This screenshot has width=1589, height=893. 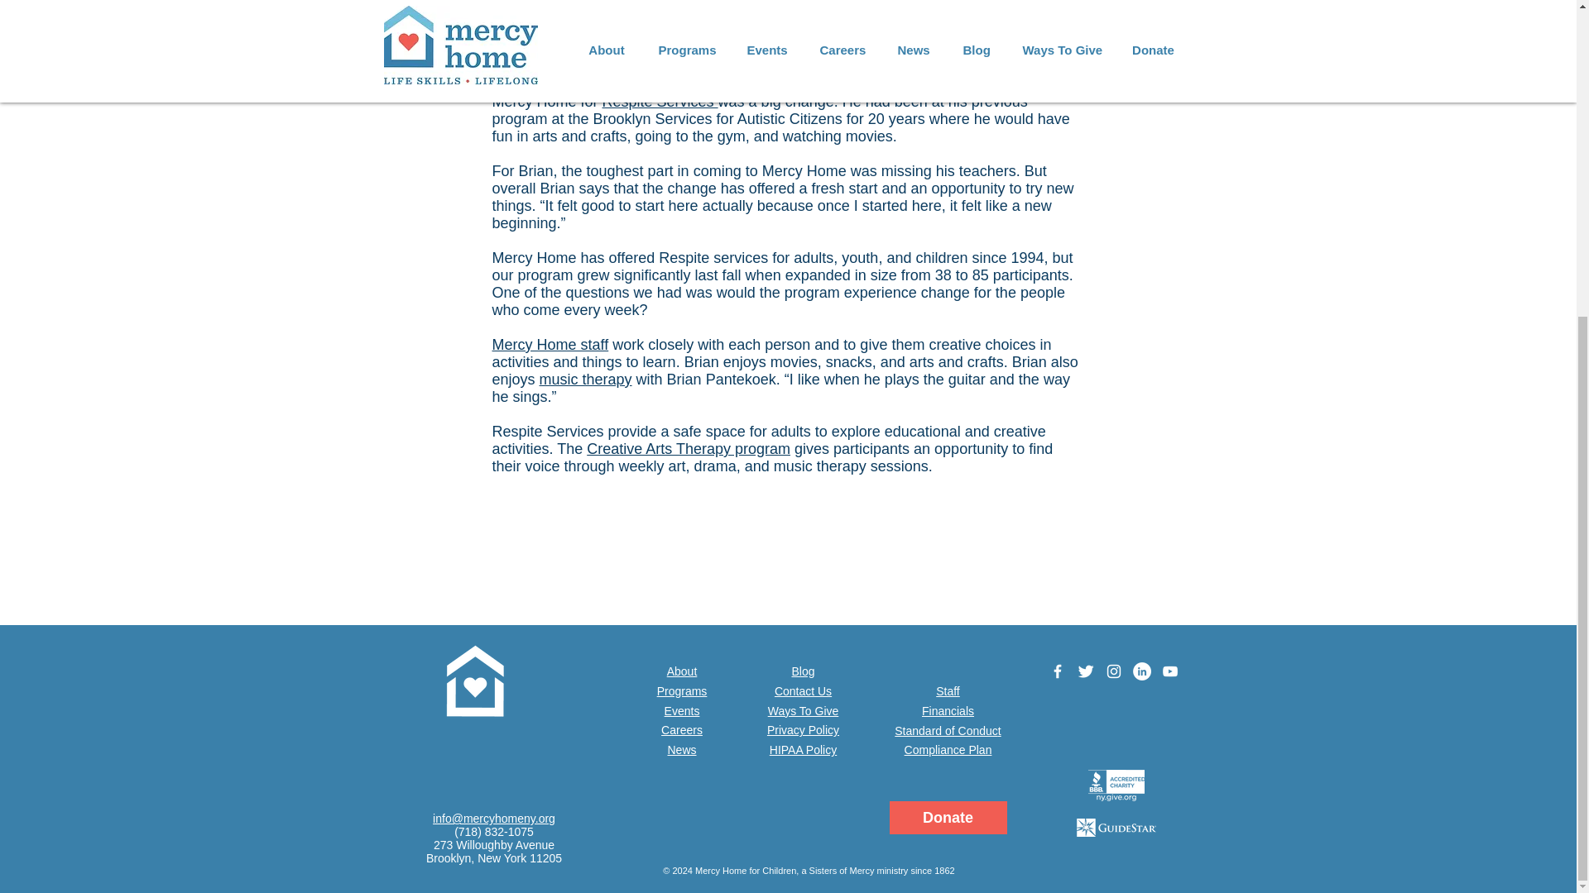 What do you see at coordinates (682, 691) in the screenshot?
I see `Programs` at bounding box center [682, 691].